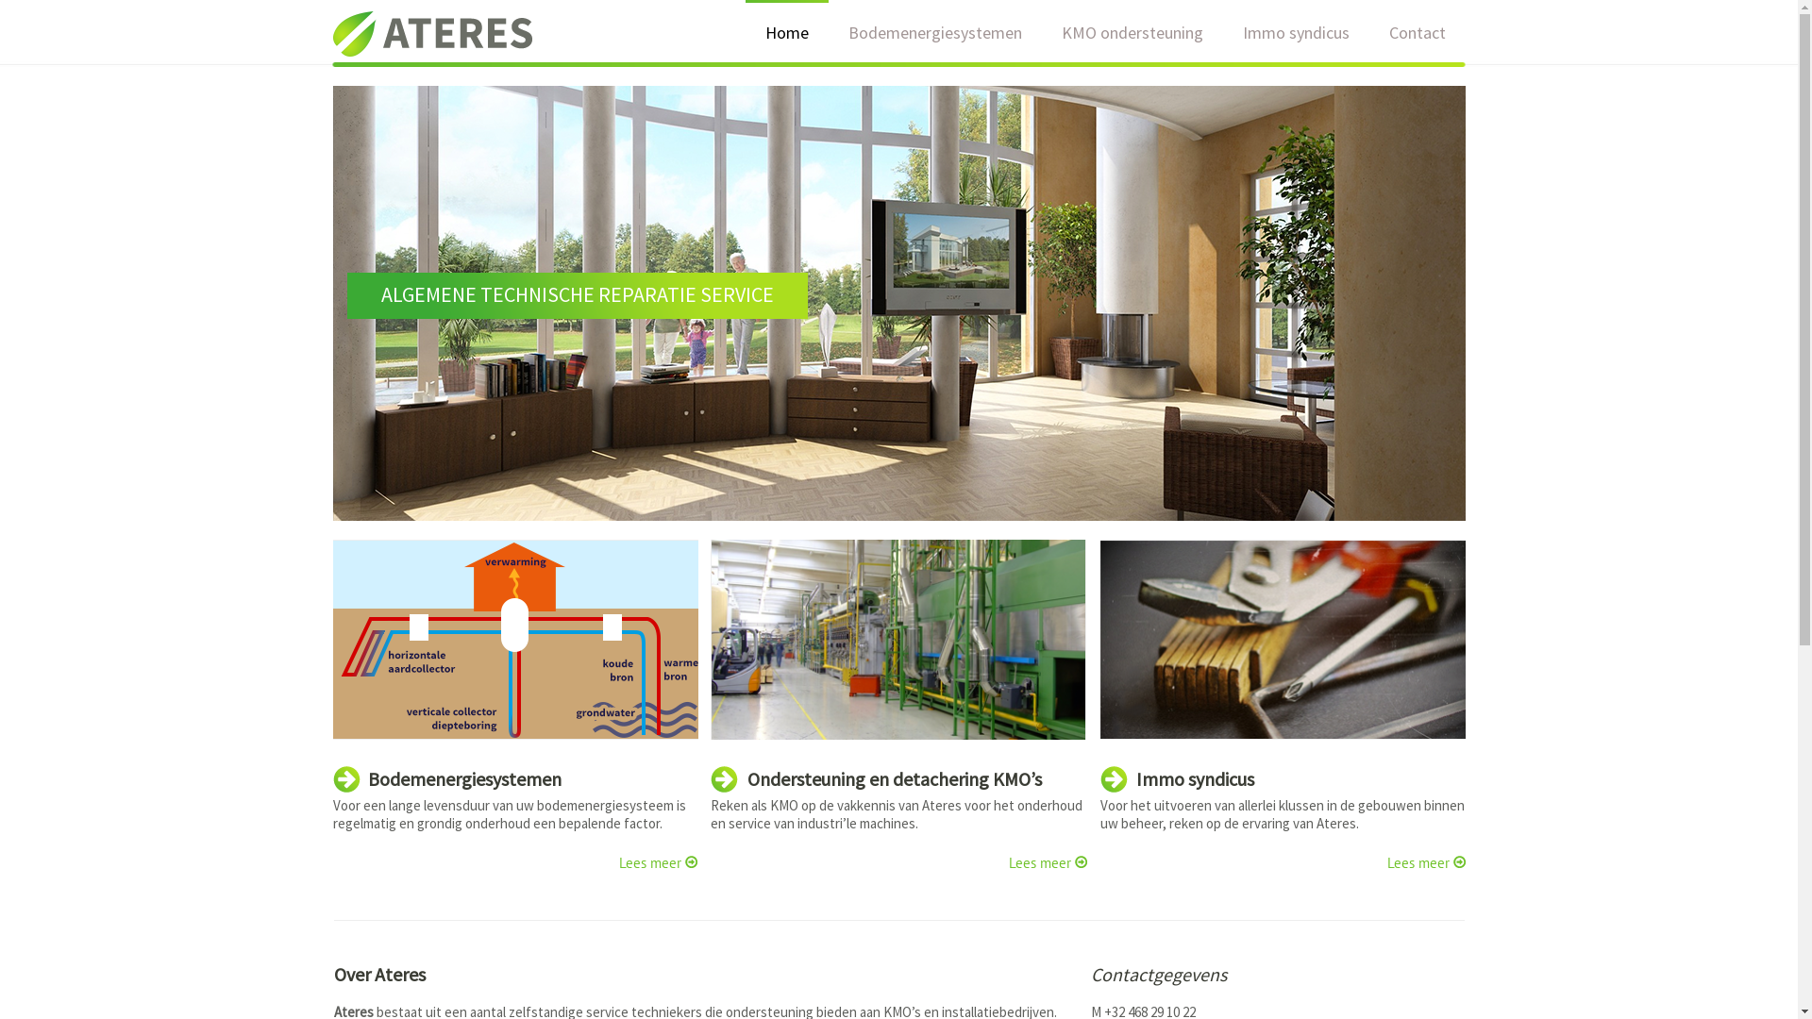 Image resolution: width=1812 pixels, height=1019 pixels. Describe the element at coordinates (1417, 33) in the screenshot. I see `Contact` at that location.